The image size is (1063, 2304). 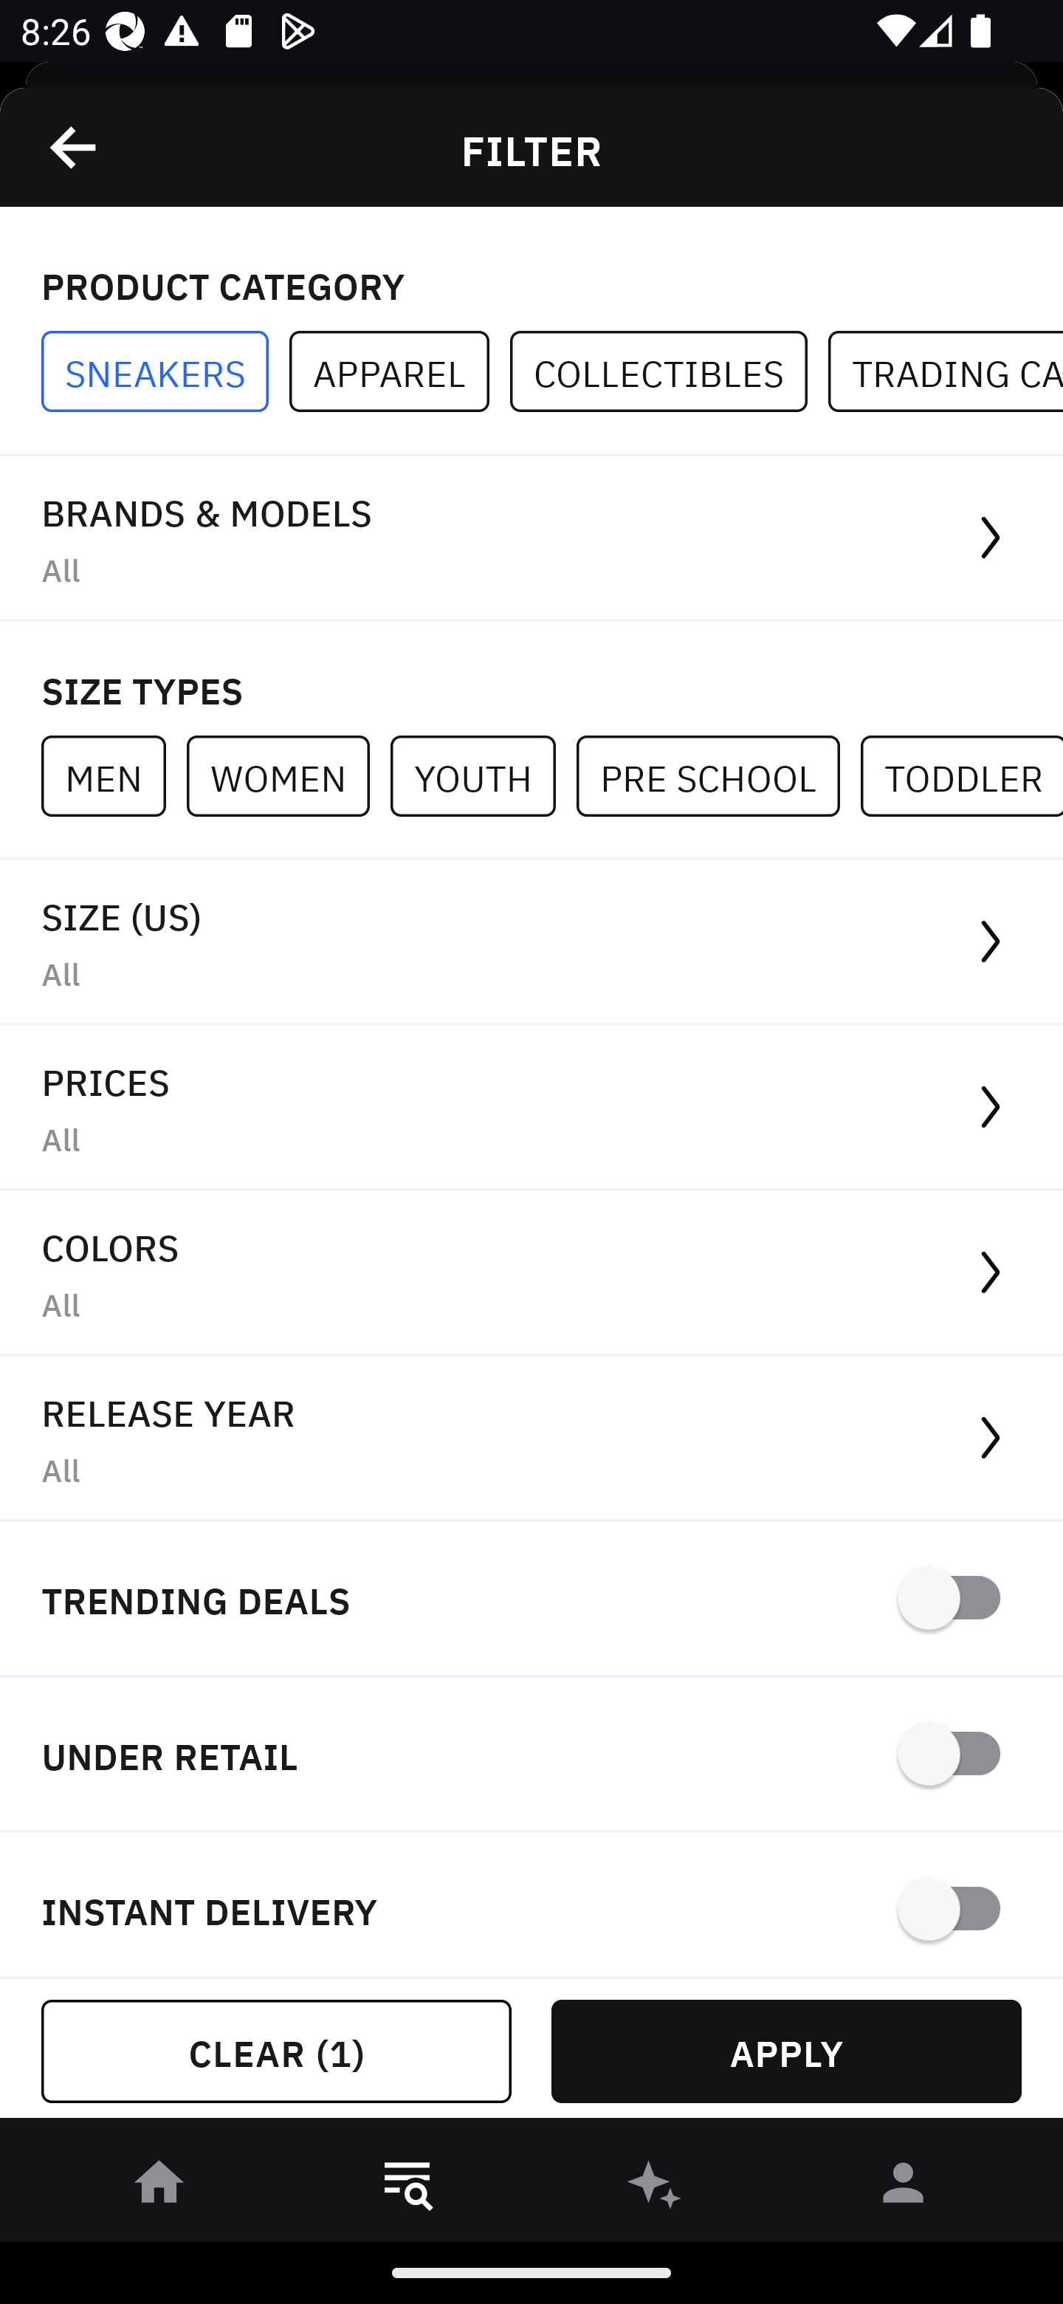 I want to click on PRE SCHOOL, so click(x=718, y=775).